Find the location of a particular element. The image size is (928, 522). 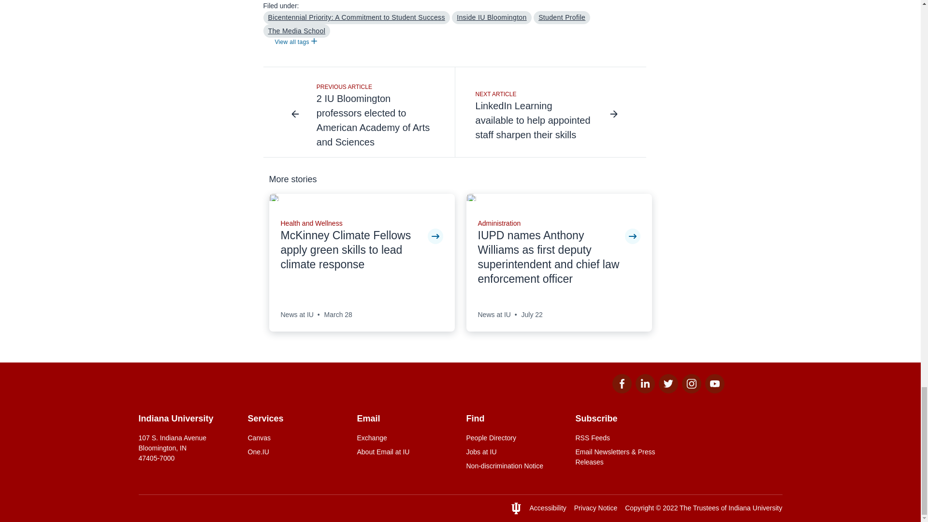

Facebook for IU is located at coordinates (621, 391).